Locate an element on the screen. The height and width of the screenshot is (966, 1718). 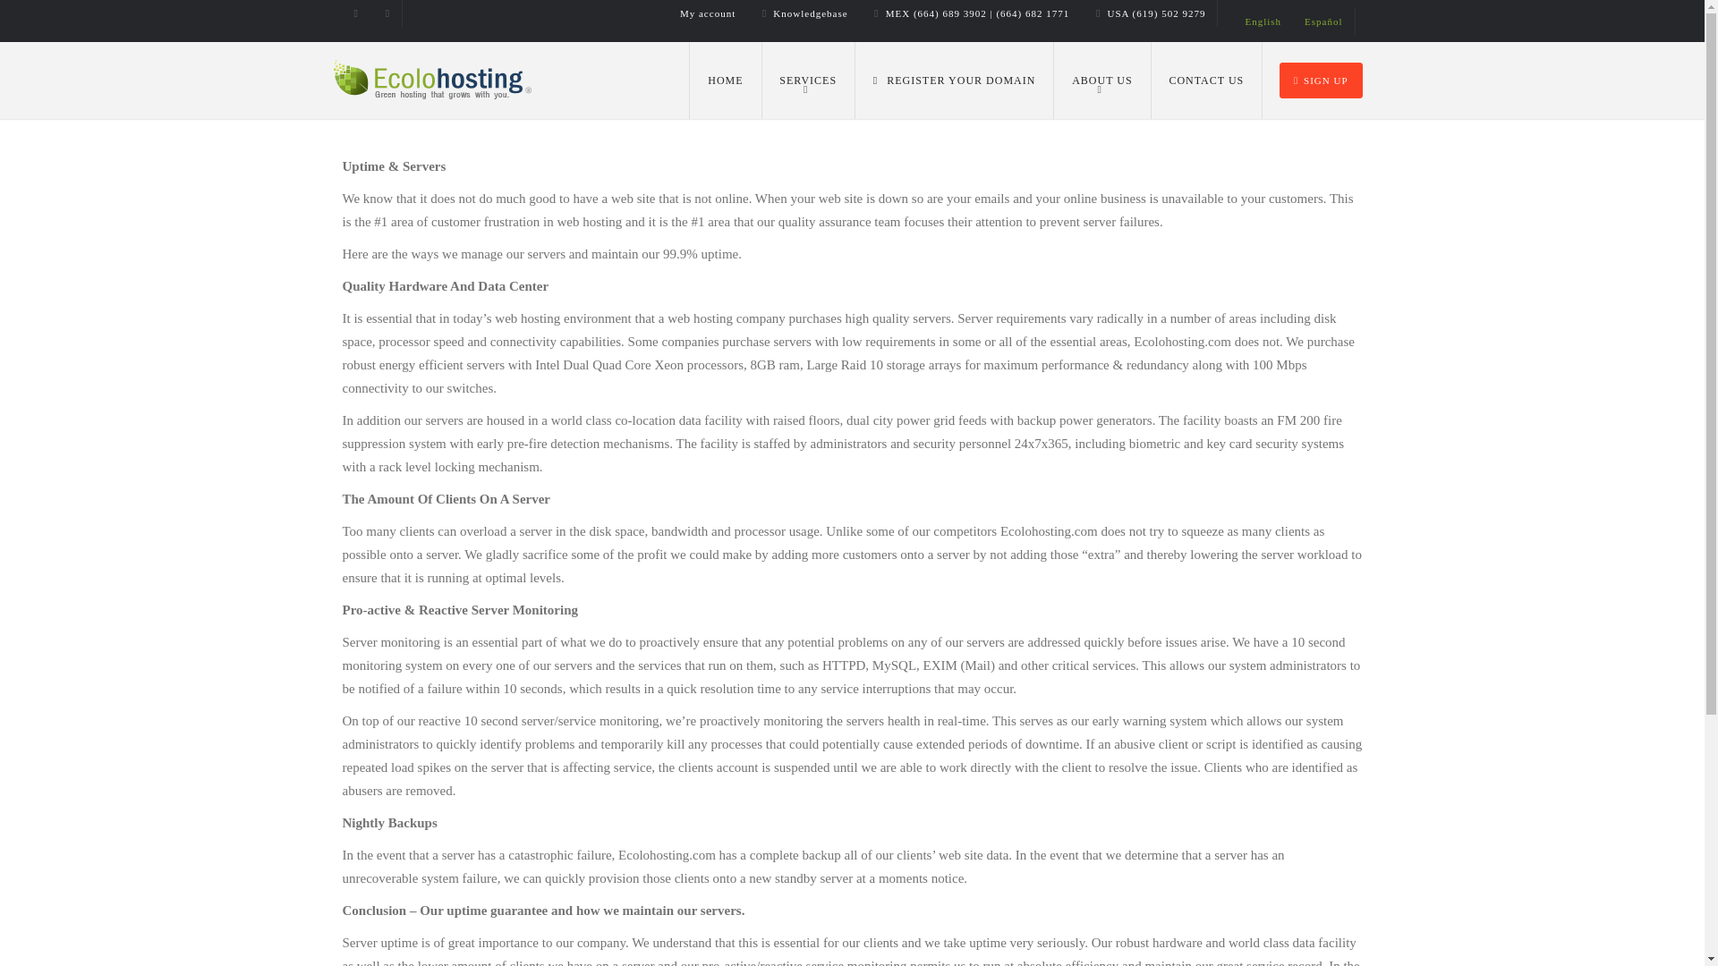
English is located at coordinates (1263, 21).